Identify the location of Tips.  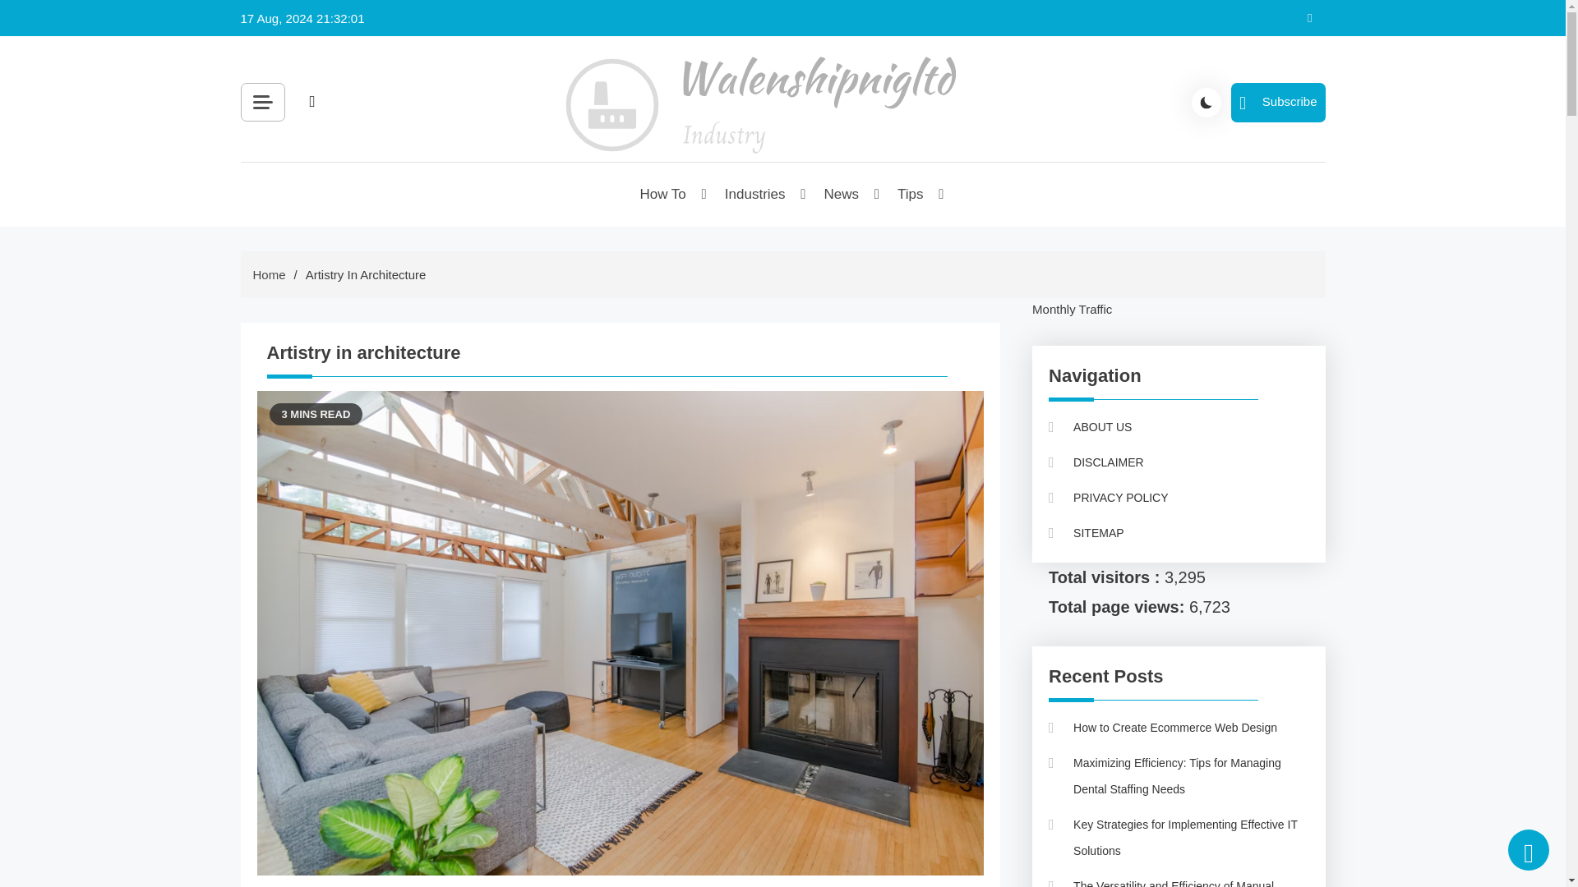
(911, 194).